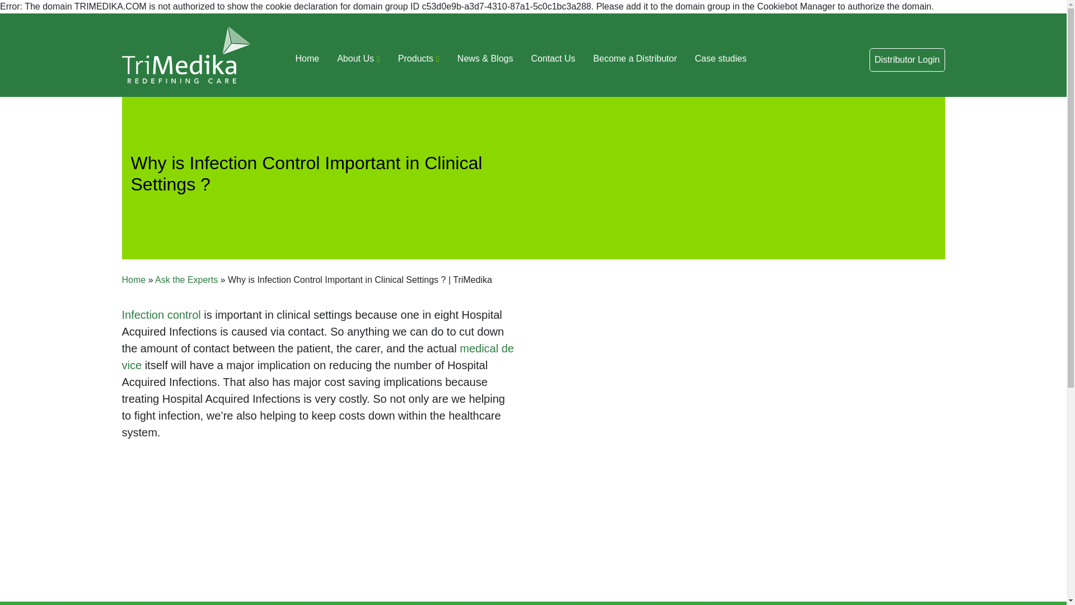 The height and width of the screenshot is (605, 1075). Describe the element at coordinates (907, 59) in the screenshot. I see `Distributor Login` at that location.